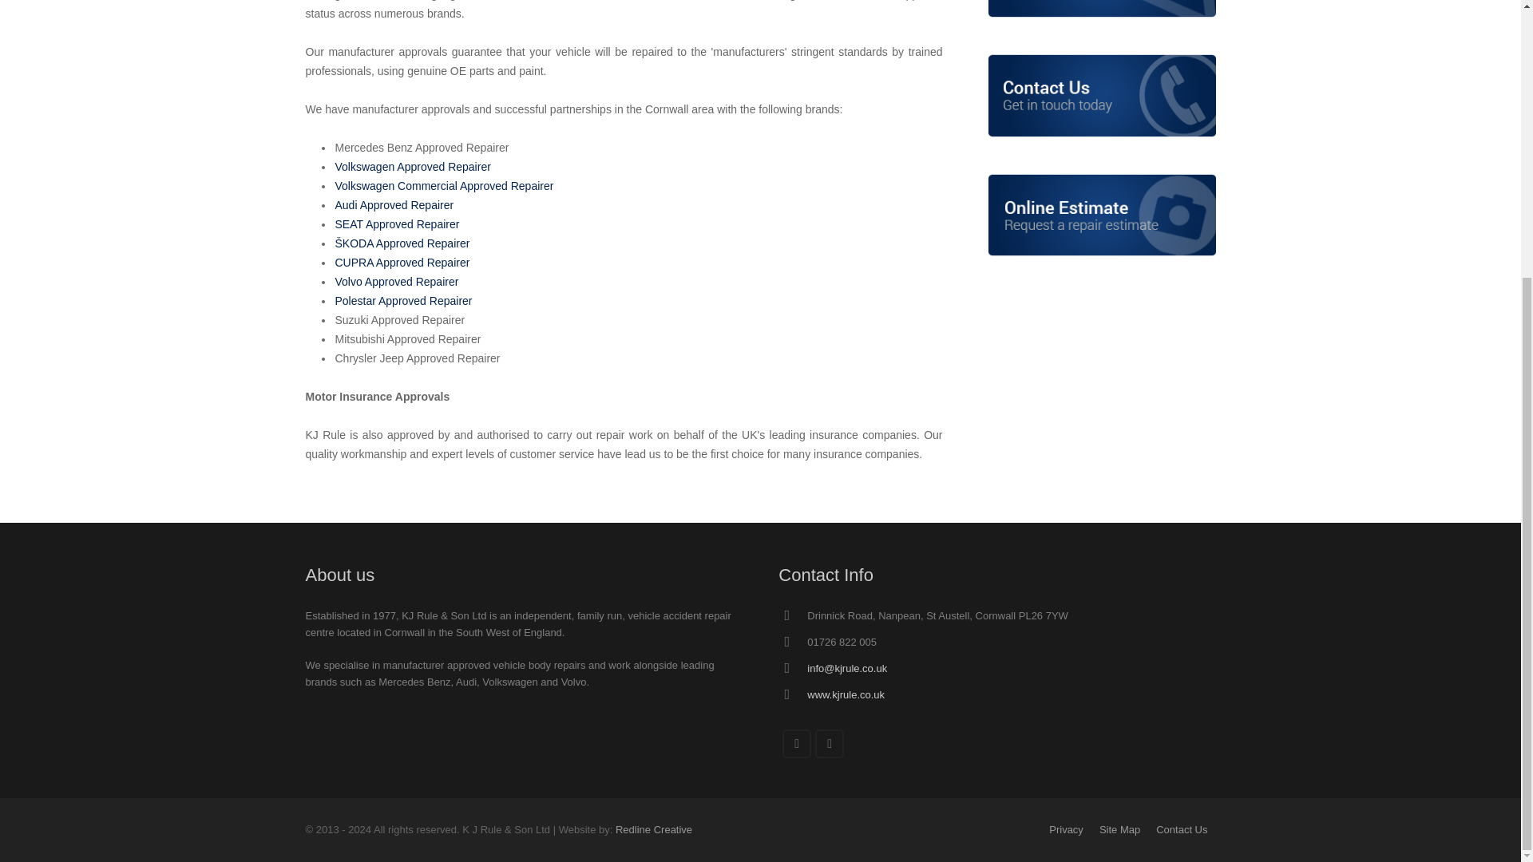 The height and width of the screenshot is (862, 1533). What do you see at coordinates (398, 224) in the screenshot?
I see `SEAT Approved Repairer` at bounding box center [398, 224].